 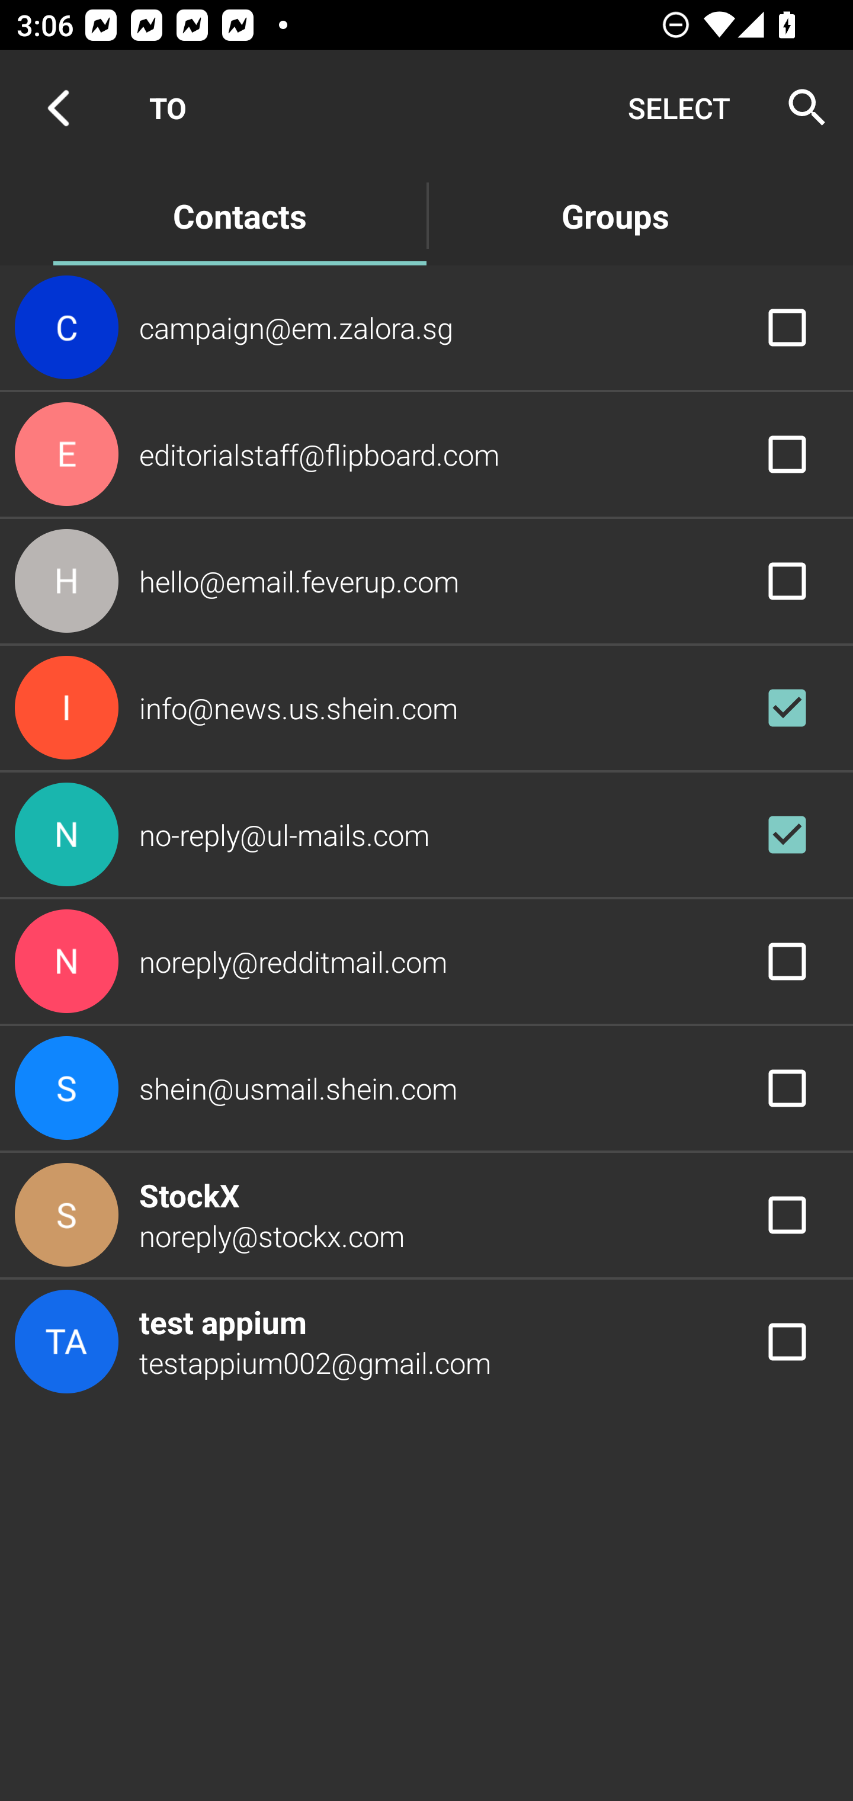 What do you see at coordinates (800, 108) in the screenshot?
I see `Search` at bounding box center [800, 108].